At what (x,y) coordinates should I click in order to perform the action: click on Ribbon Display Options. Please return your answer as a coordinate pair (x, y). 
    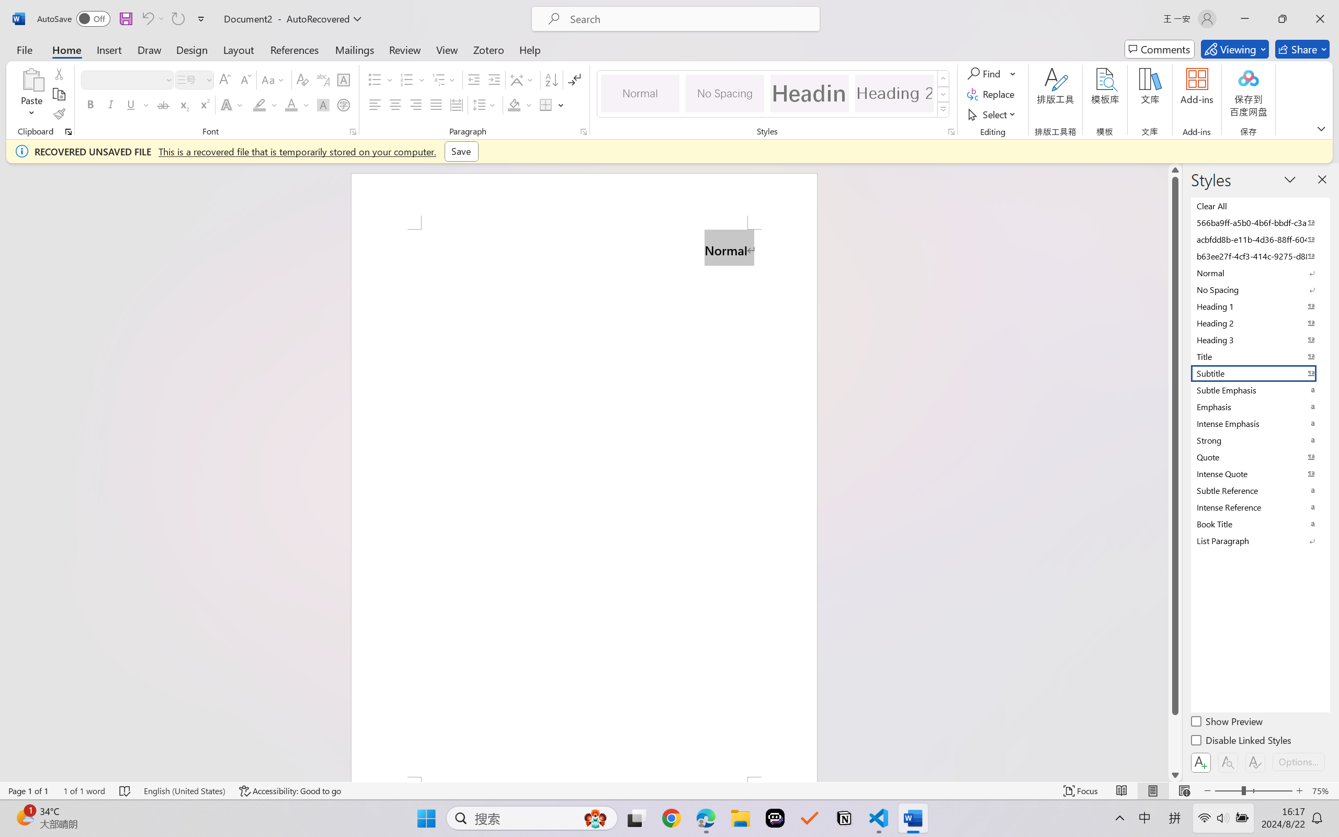
    Looking at the image, I should click on (1321, 128).